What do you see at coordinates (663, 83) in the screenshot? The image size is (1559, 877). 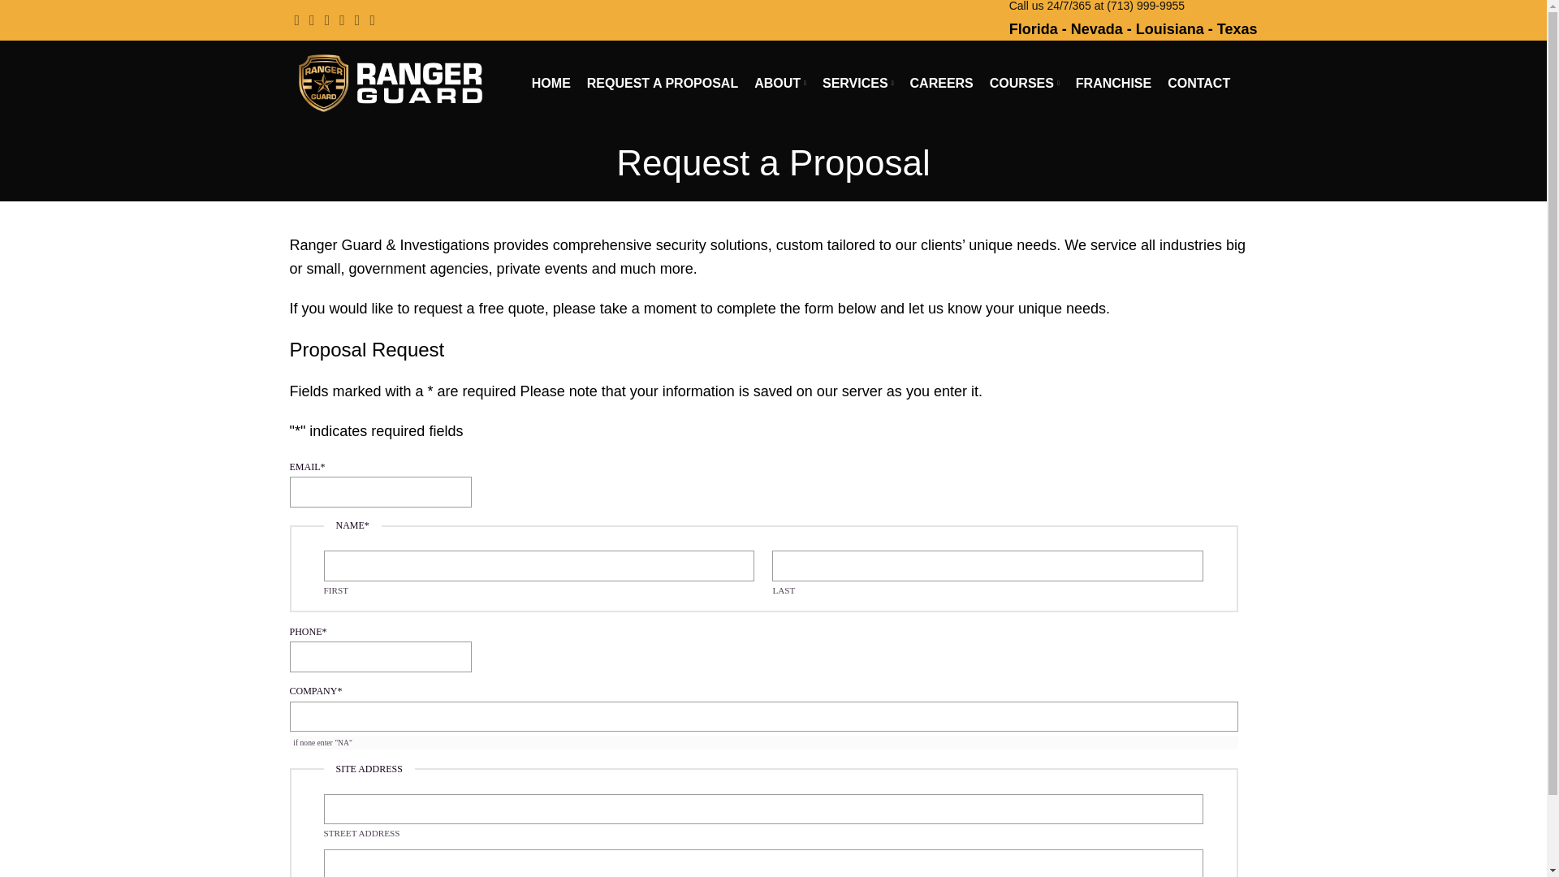 I see `REQUEST A PROPOSAL` at bounding box center [663, 83].